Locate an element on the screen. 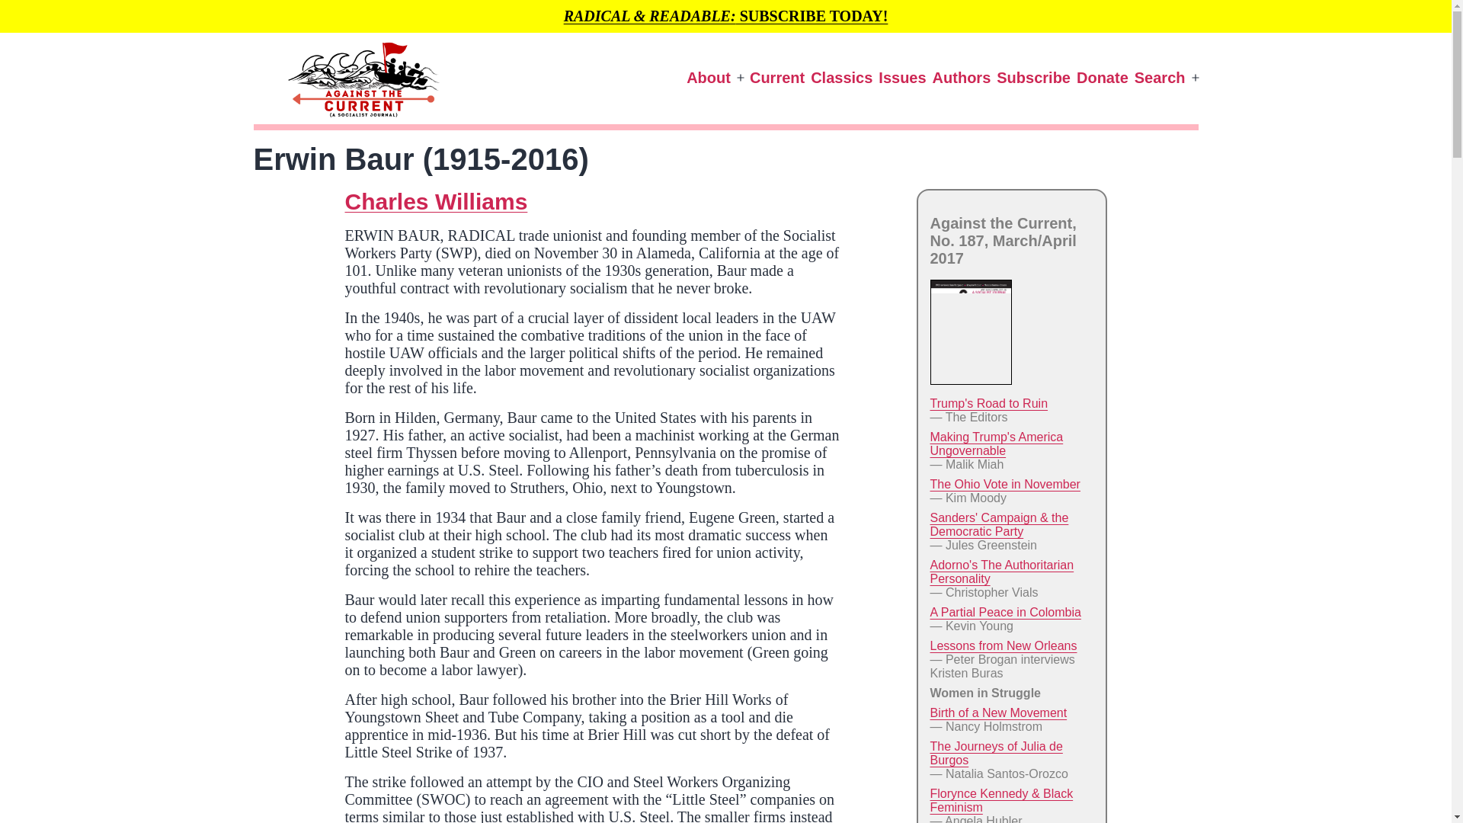  The Journeys of Julia de Burgos is located at coordinates (995, 753).